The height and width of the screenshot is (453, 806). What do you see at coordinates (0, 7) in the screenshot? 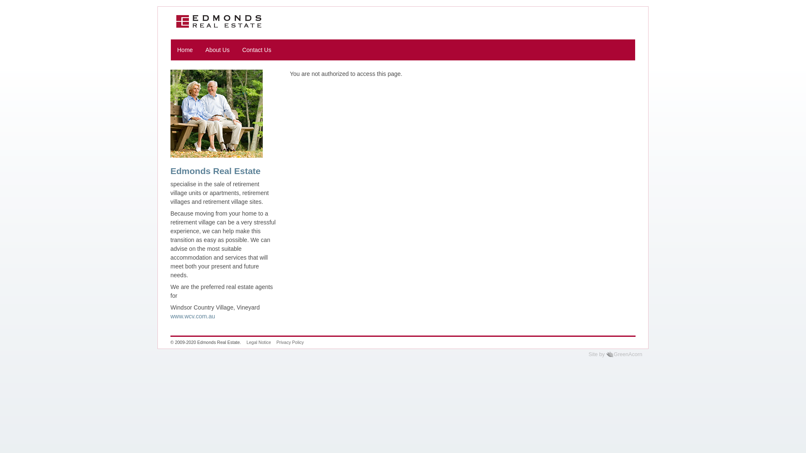
I see `Skip to main content` at bounding box center [0, 7].